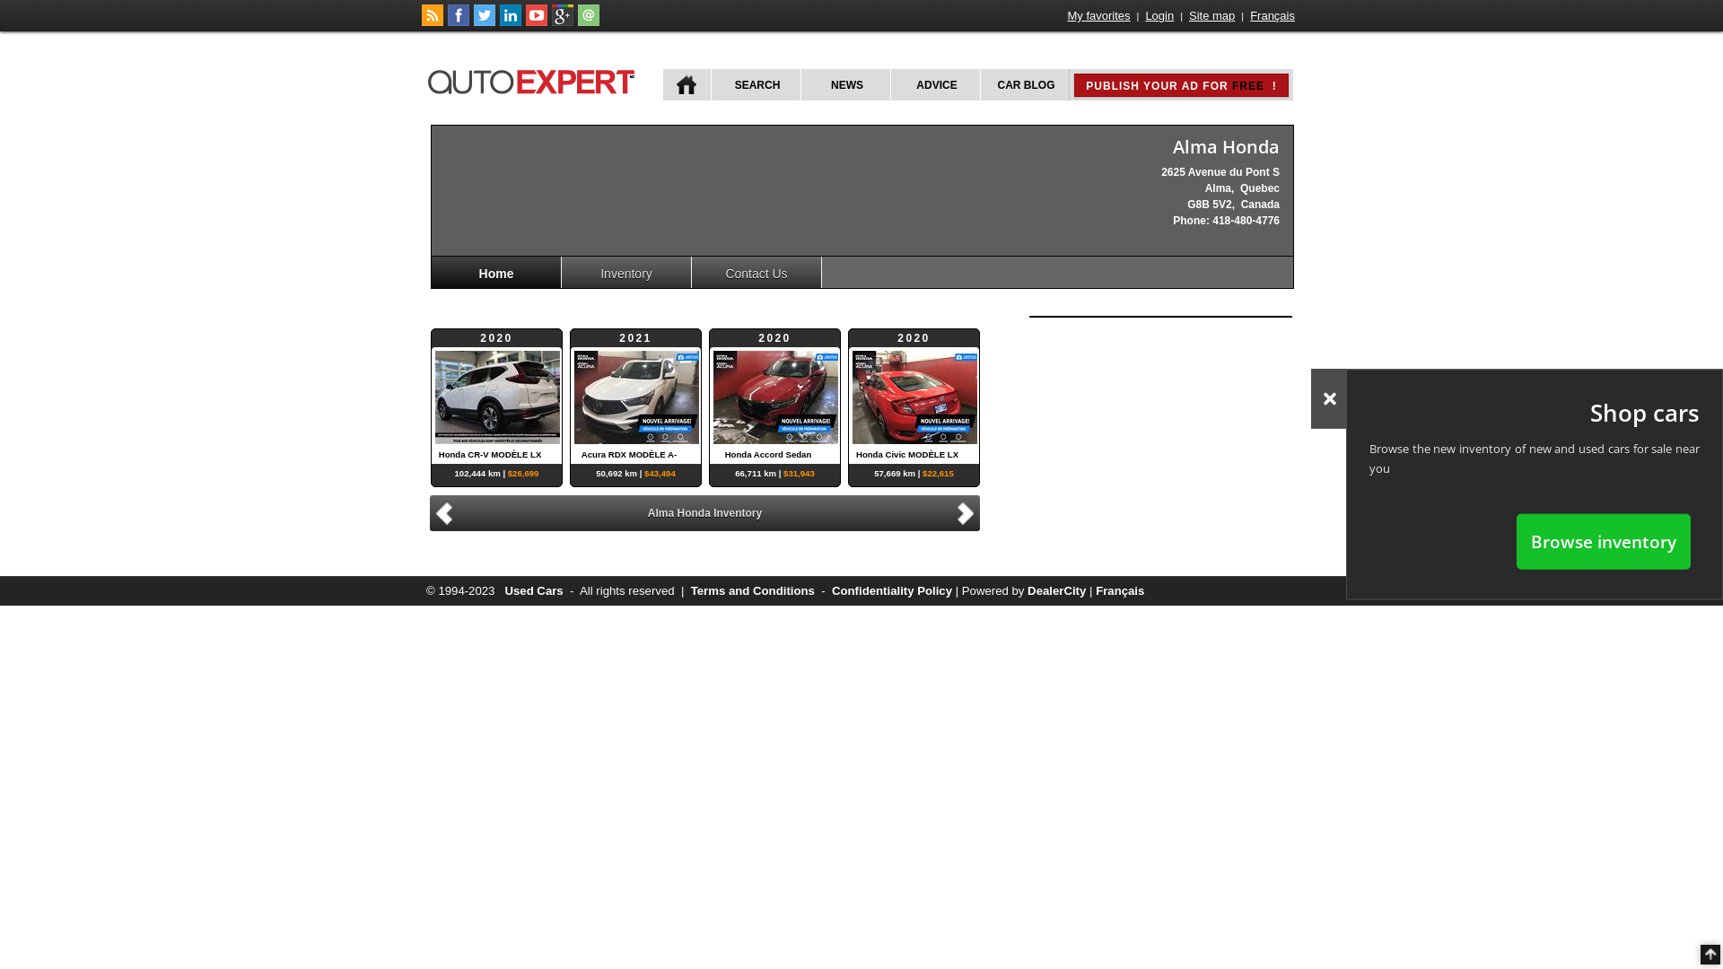 Image resolution: width=1723 pixels, height=969 pixels. Describe the element at coordinates (563, 22) in the screenshot. I see `Follow autoExpert.ca on Google Plus` at that location.